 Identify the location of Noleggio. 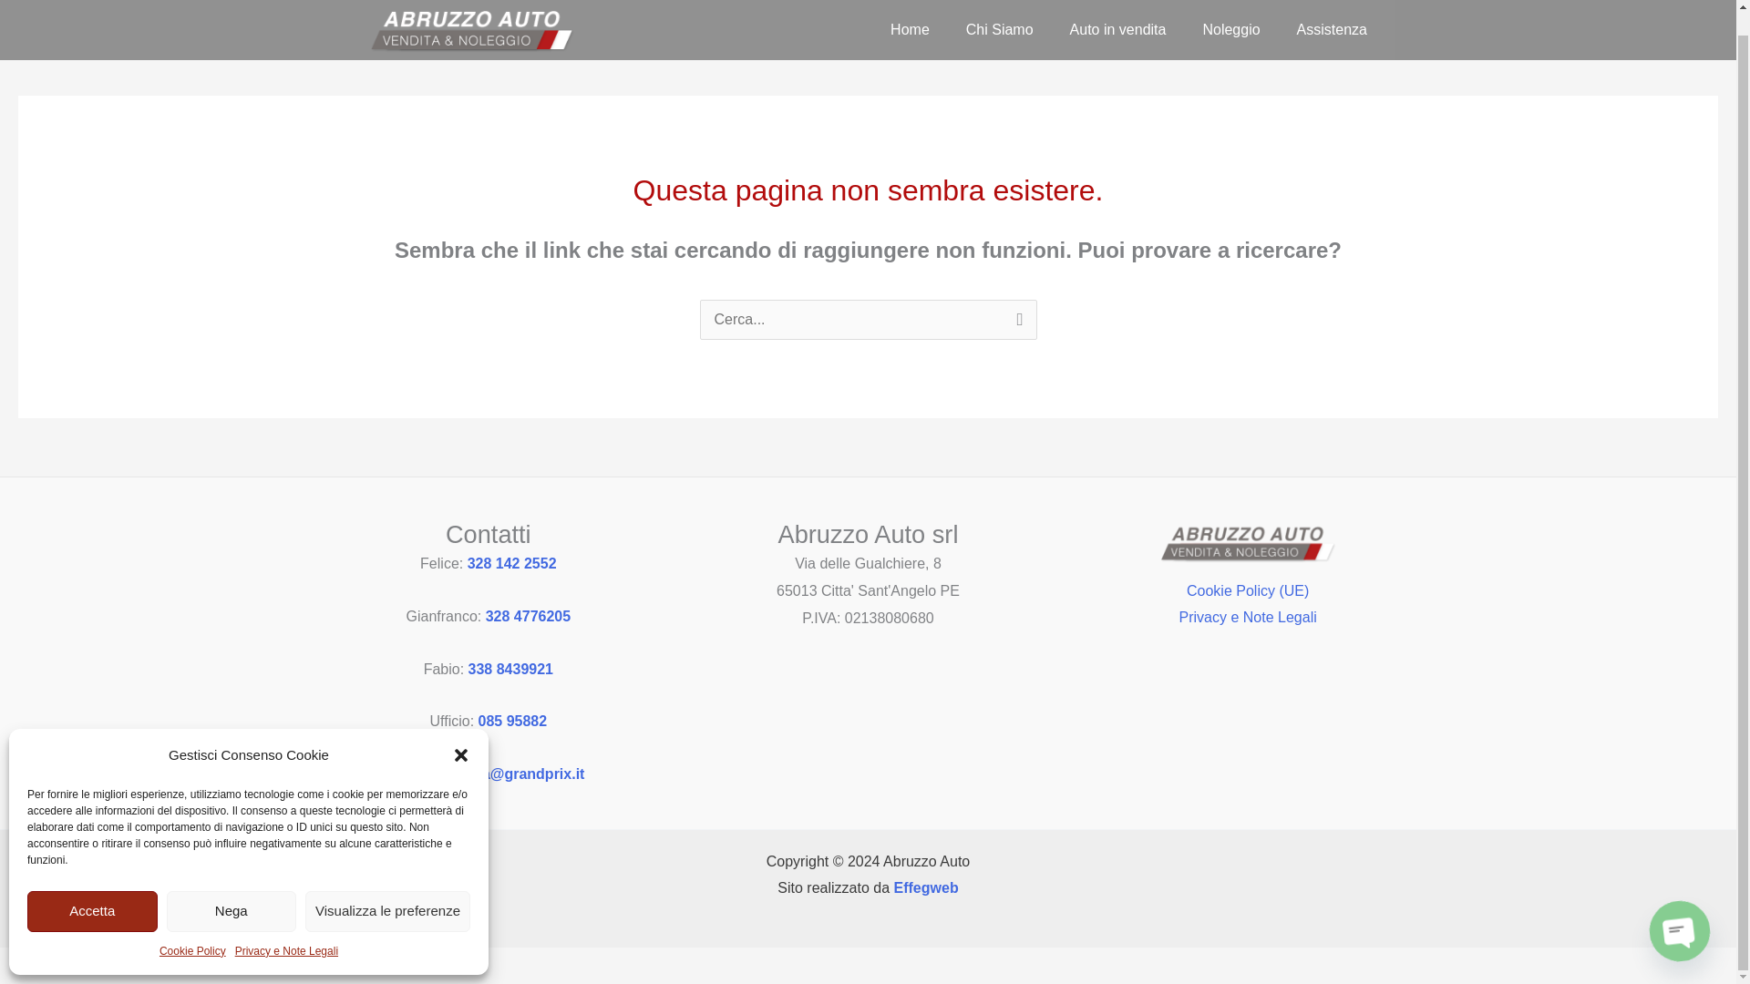
(1230, 15).